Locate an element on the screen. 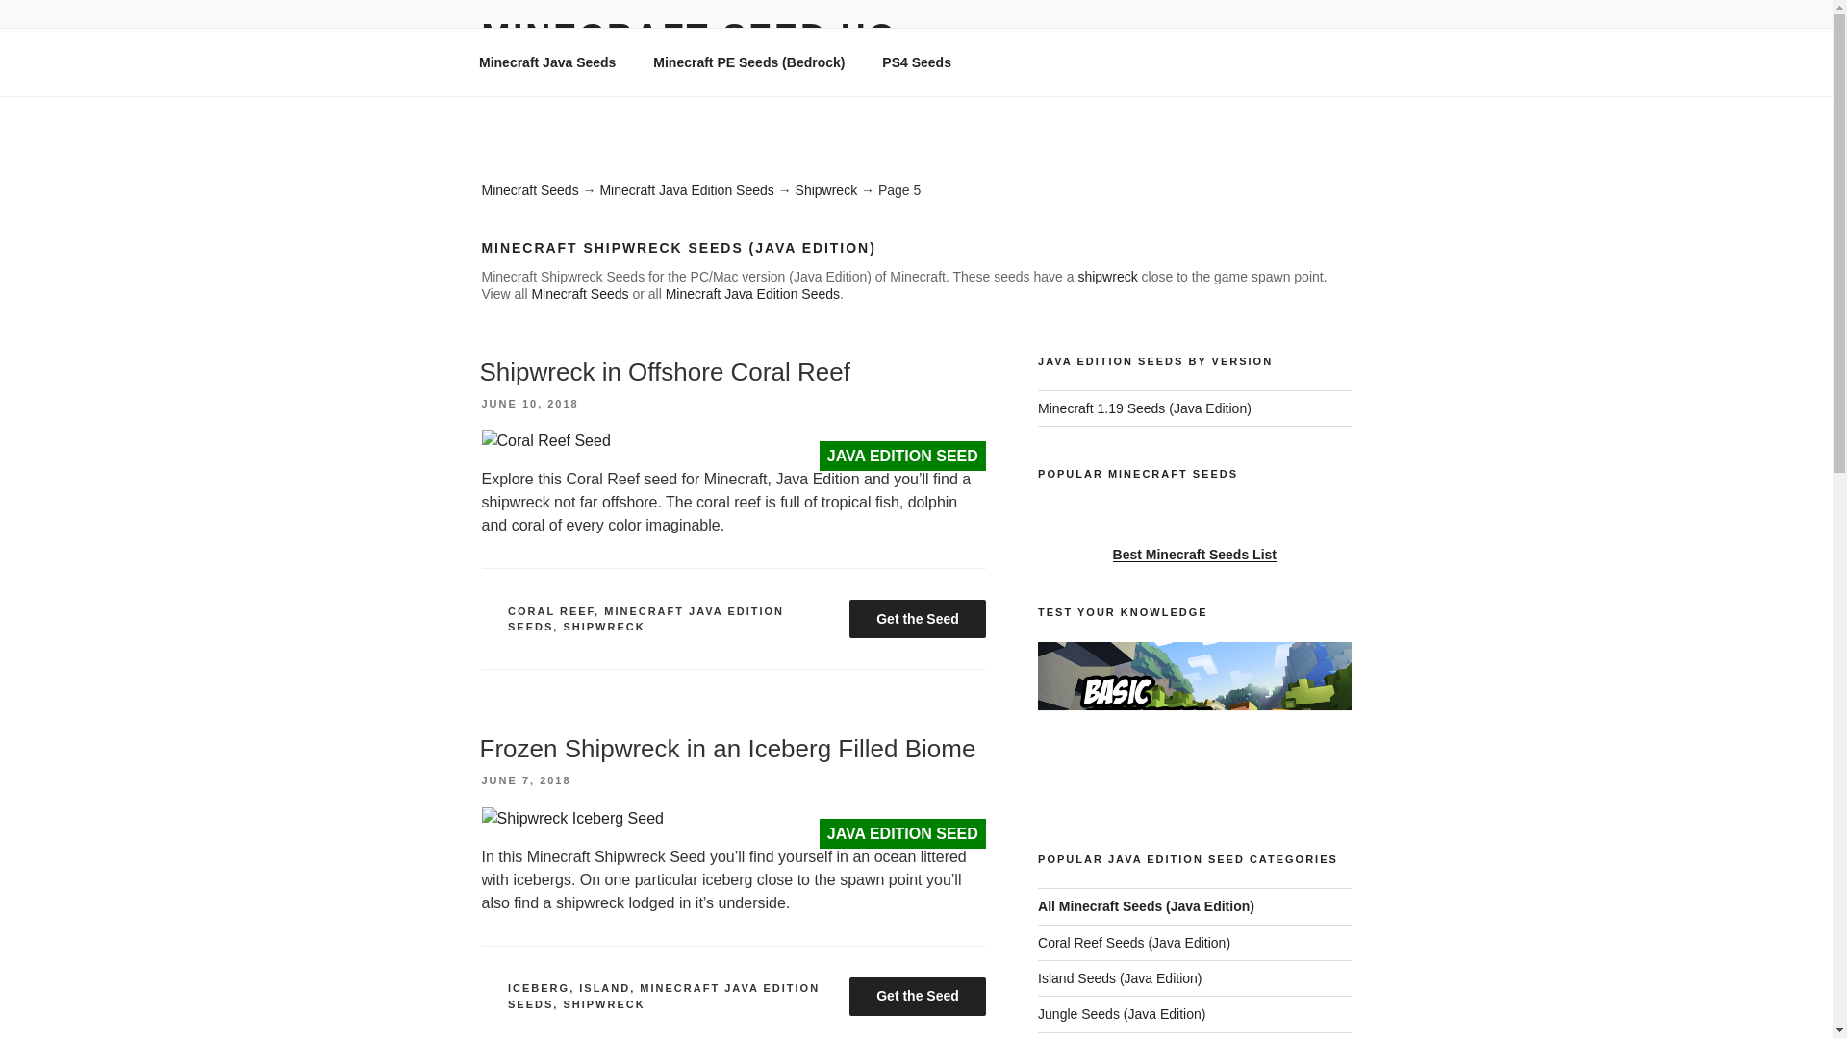  SHIPWRECK is located at coordinates (604, 1003).